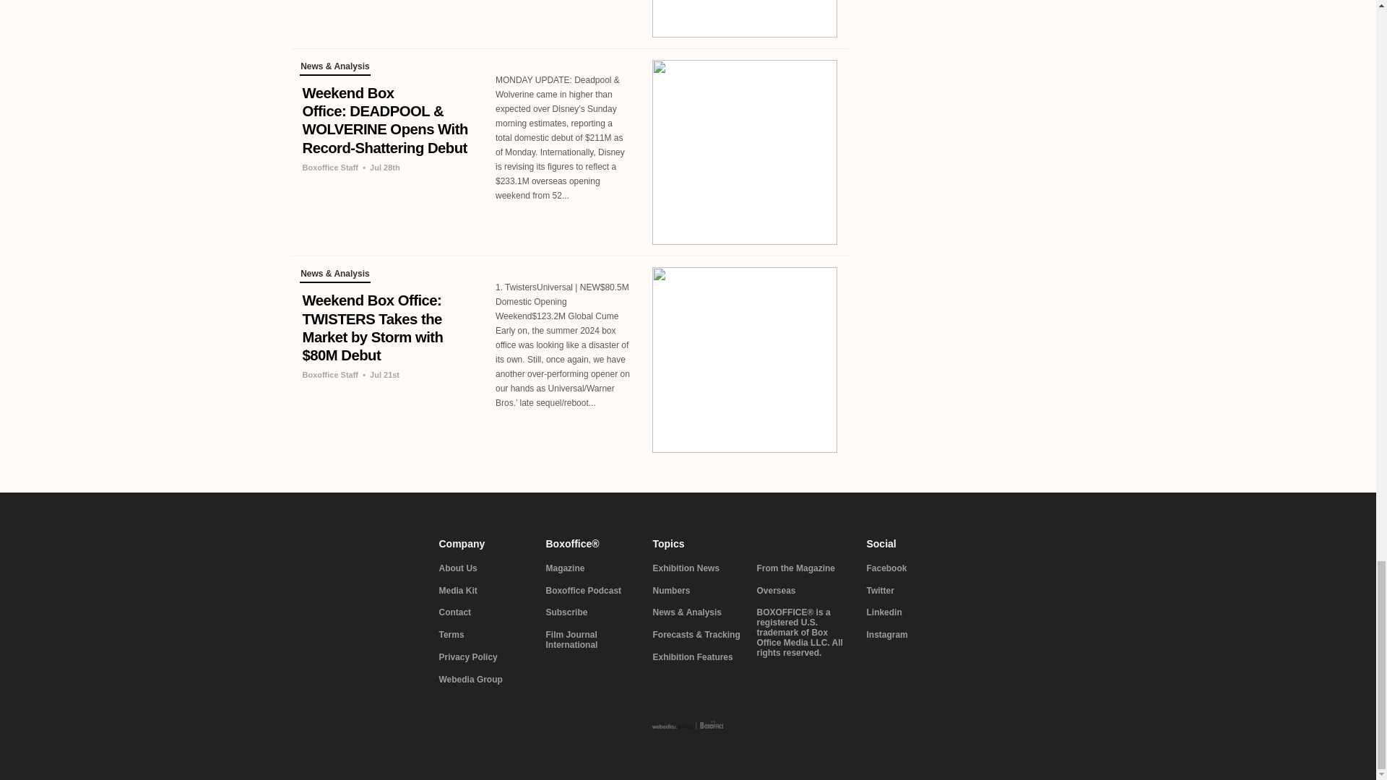  What do you see at coordinates (591, 613) in the screenshot?
I see `Subscribe` at bounding box center [591, 613].